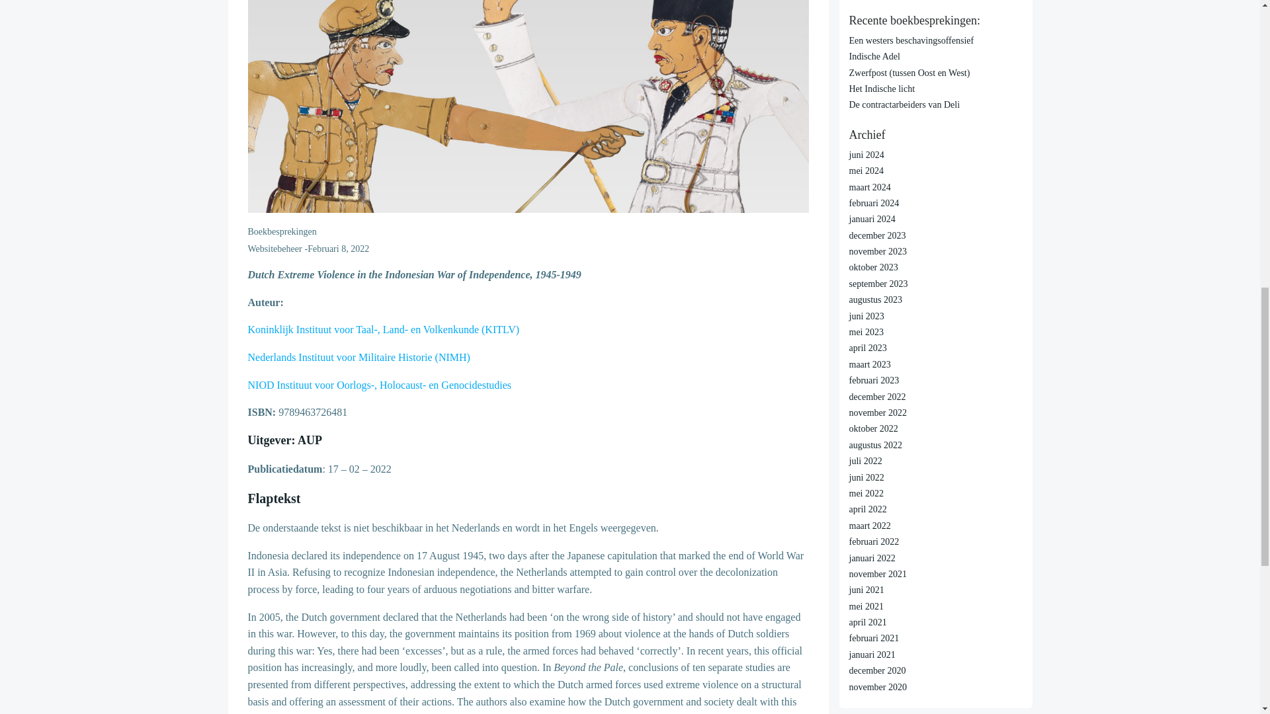  I want to click on mei 2023, so click(867, 332).